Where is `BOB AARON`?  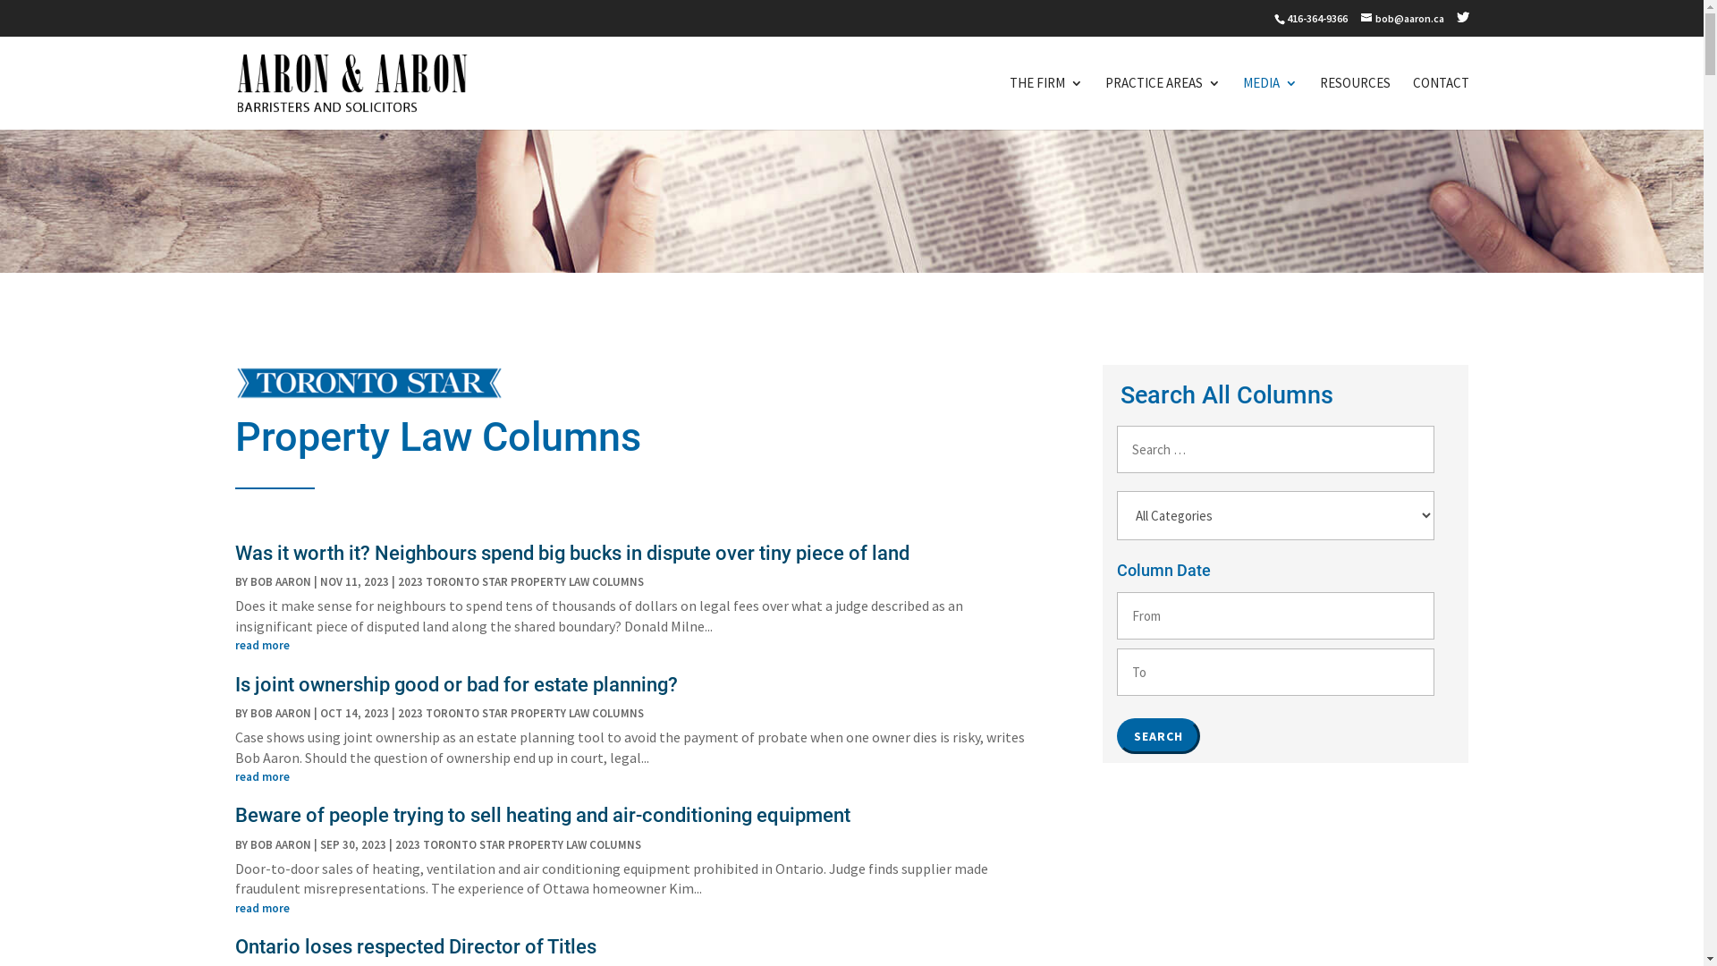
BOB AARON is located at coordinates (281, 581).